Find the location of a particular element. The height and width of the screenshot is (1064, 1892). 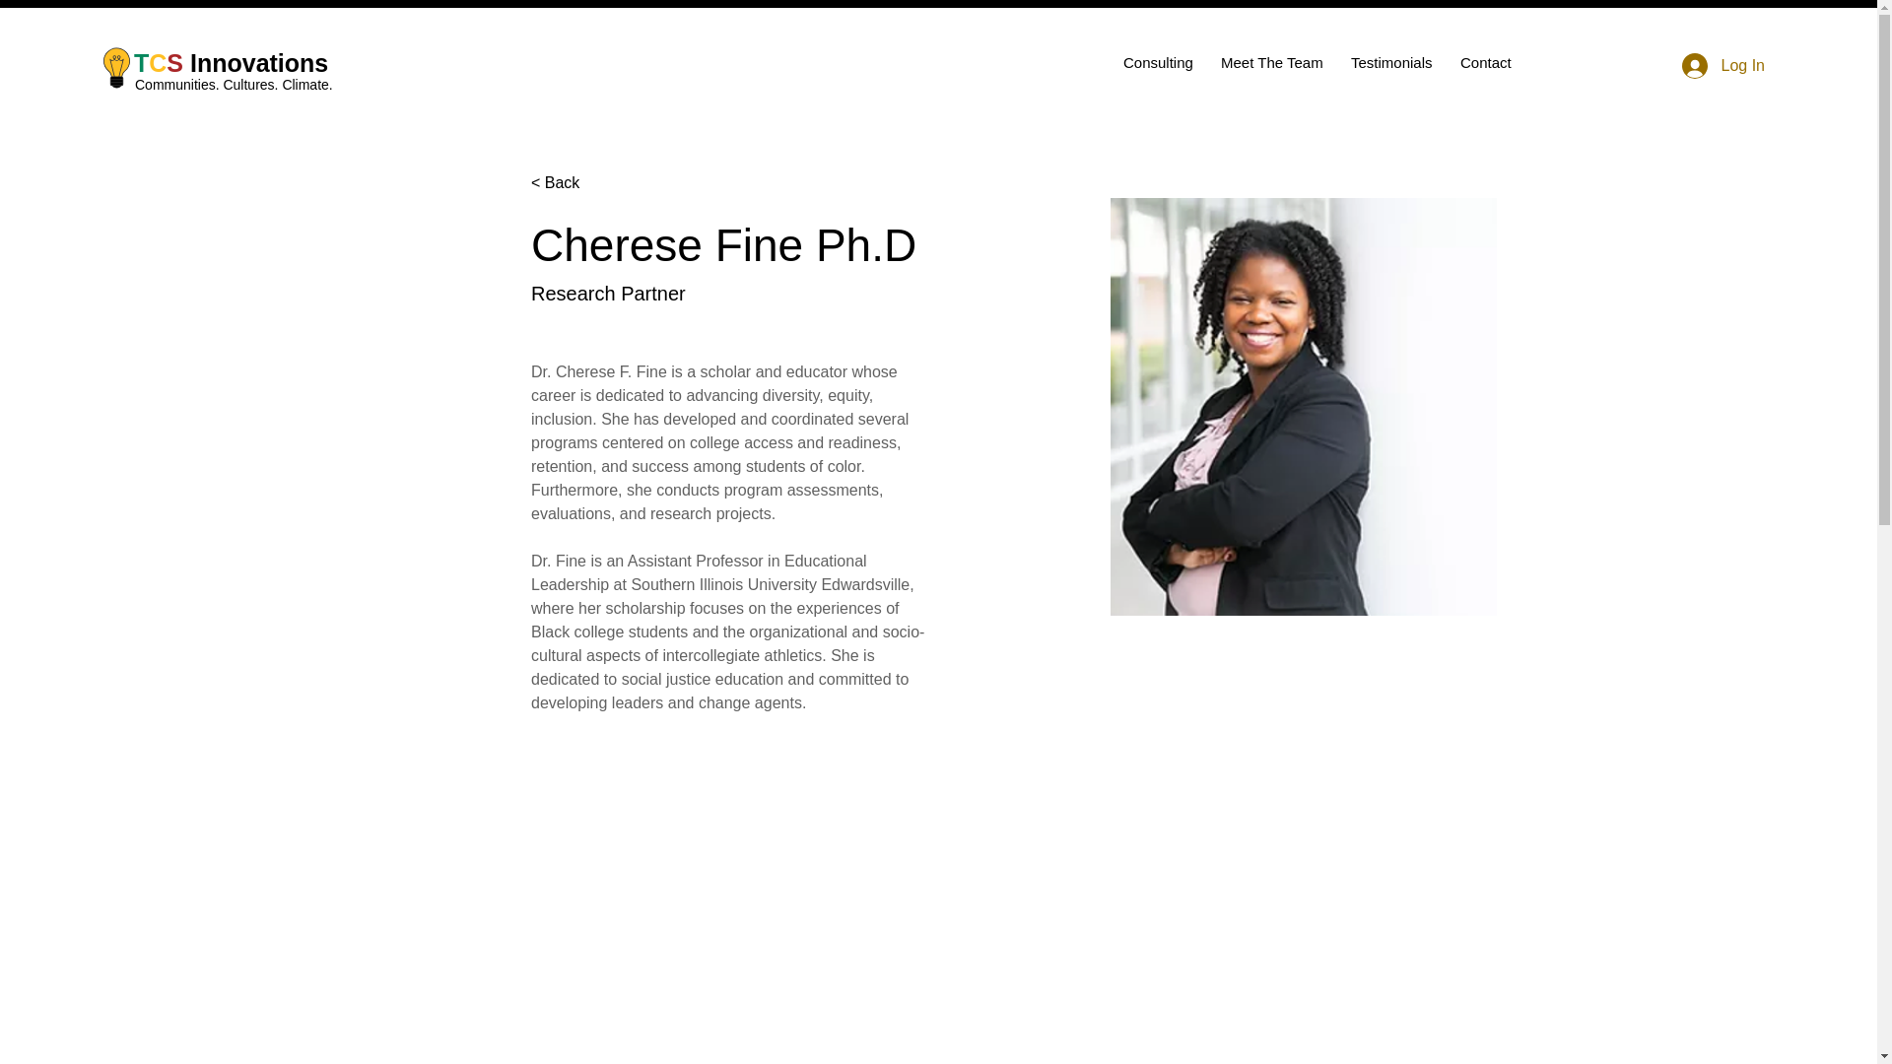

Consulting is located at coordinates (1157, 62).